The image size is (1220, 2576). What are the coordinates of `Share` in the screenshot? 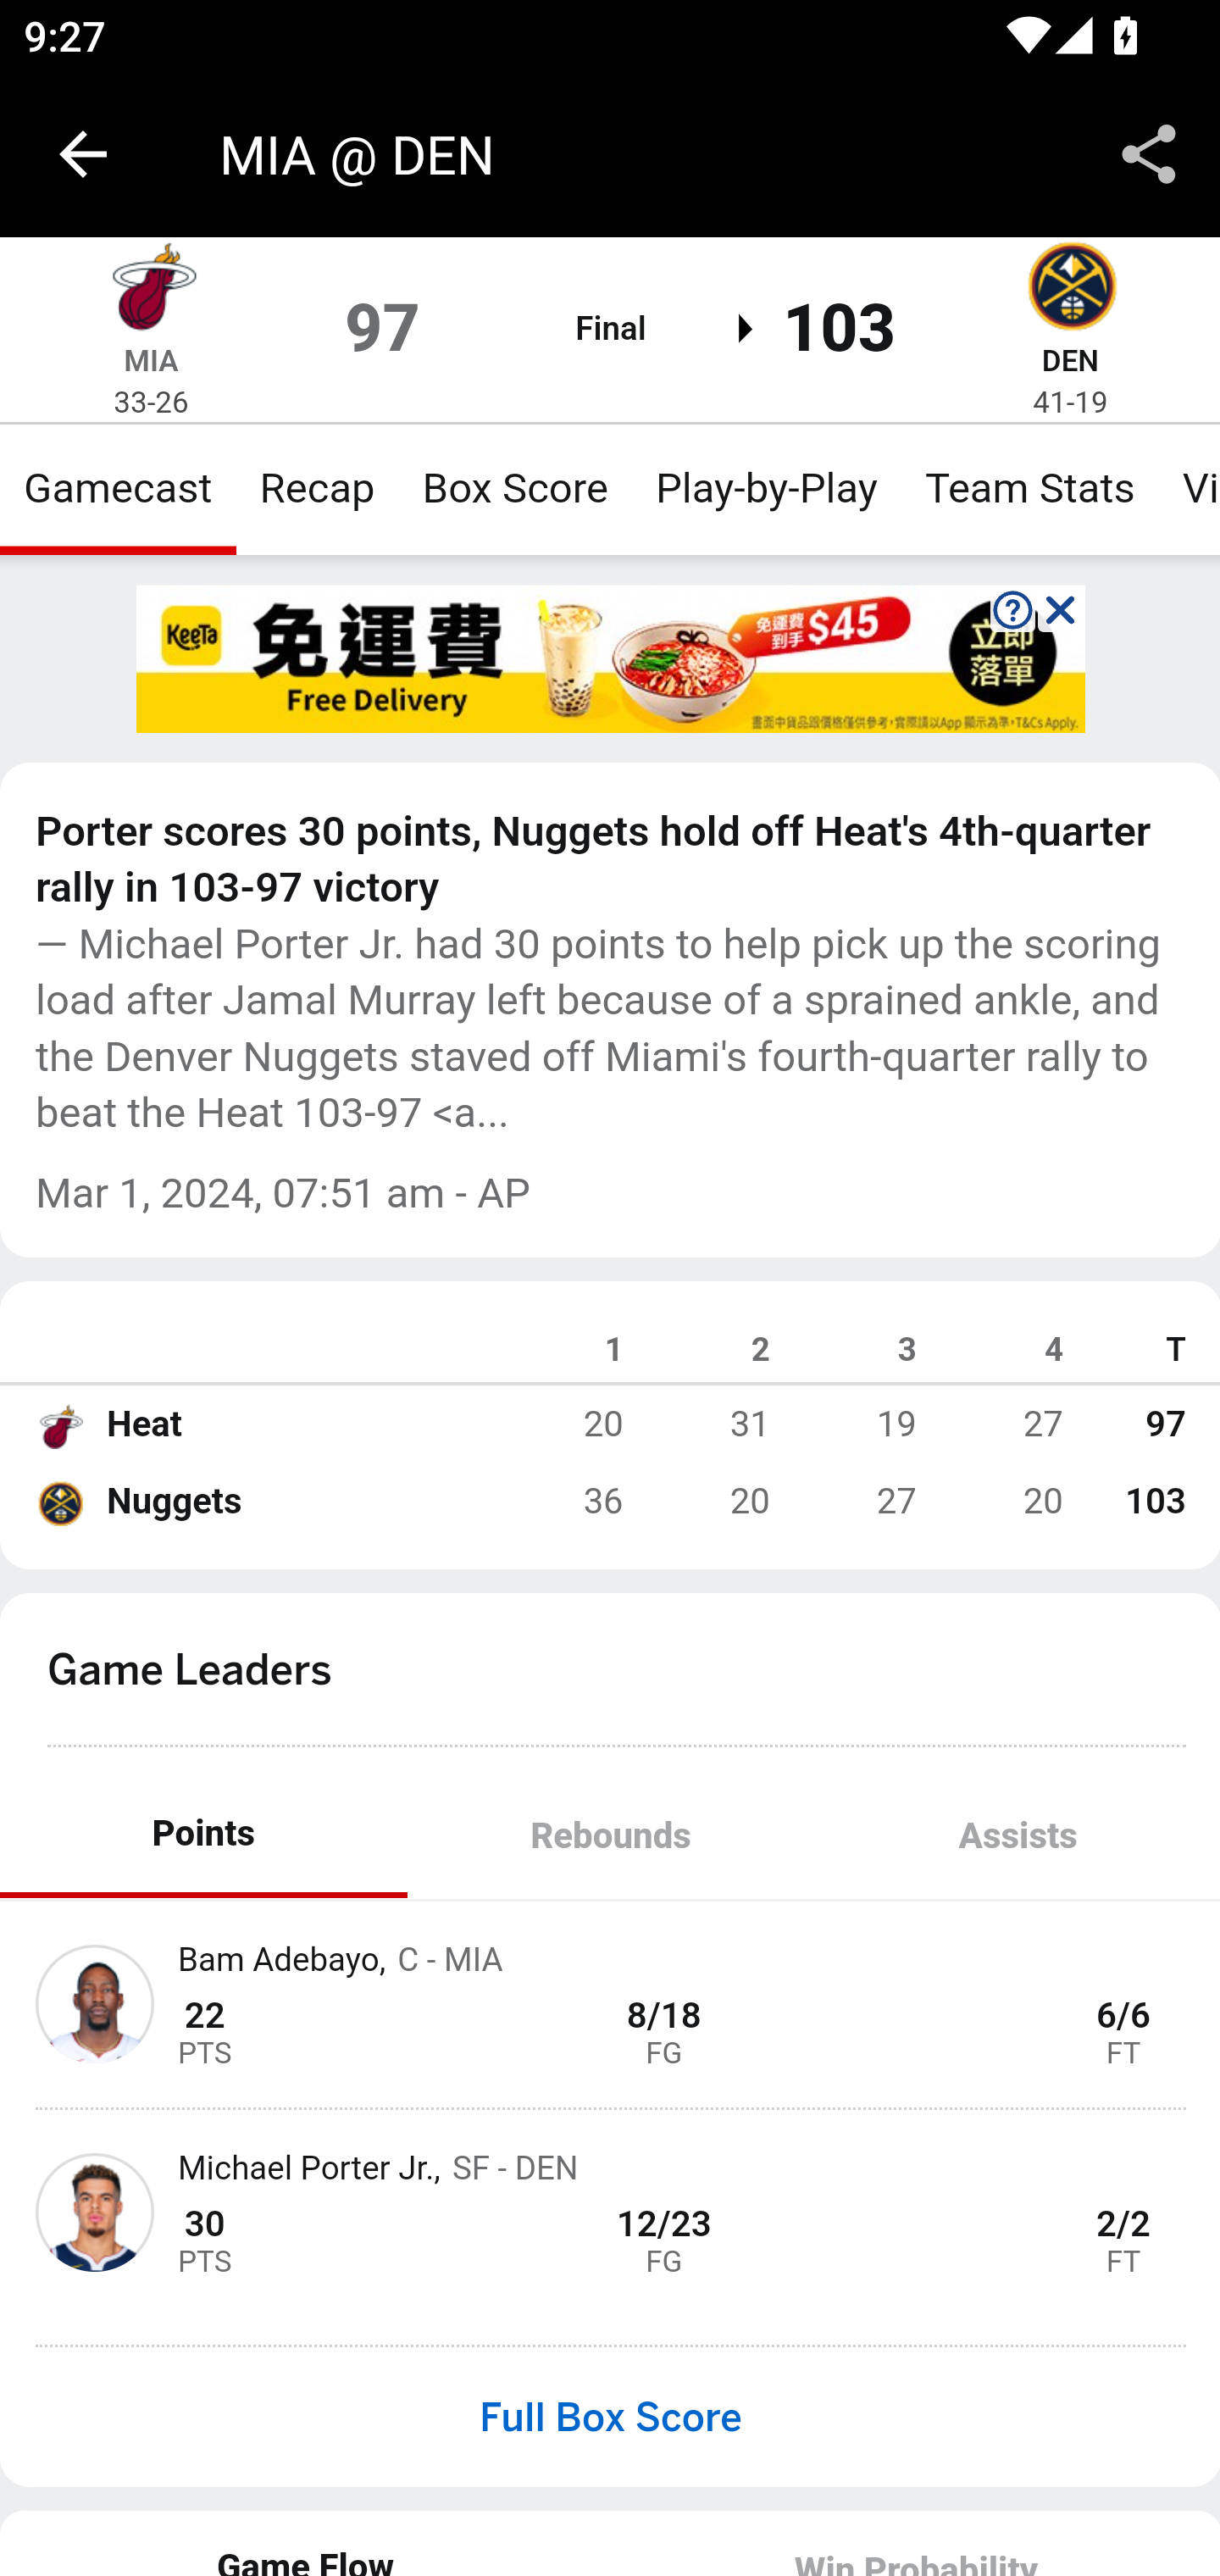 It's located at (1149, 154).